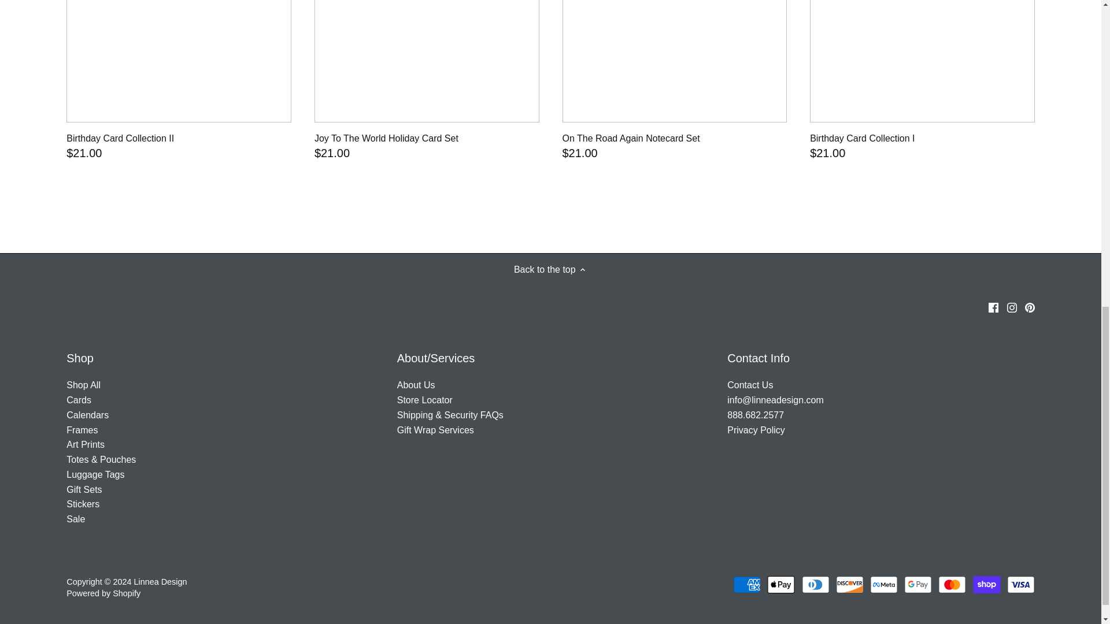 Image resolution: width=1110 pixels, height=624 pixels. What do you see at coordinates (780, 585) in the screenshot?
I see `Apple Pay` at bounding box center [780, 585].